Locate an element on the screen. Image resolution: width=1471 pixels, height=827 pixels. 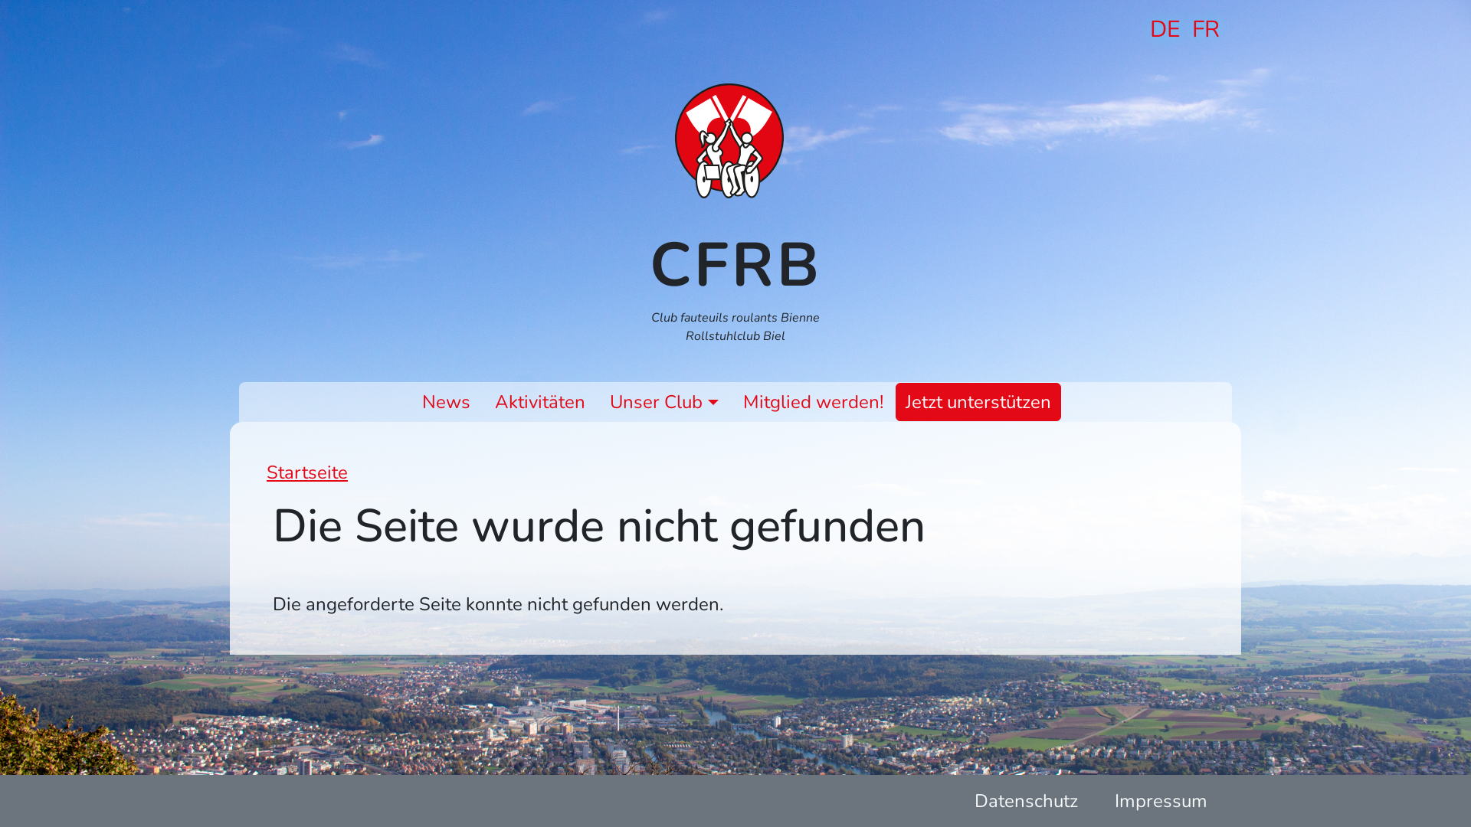
FR is located at coordinates (1206, 29).